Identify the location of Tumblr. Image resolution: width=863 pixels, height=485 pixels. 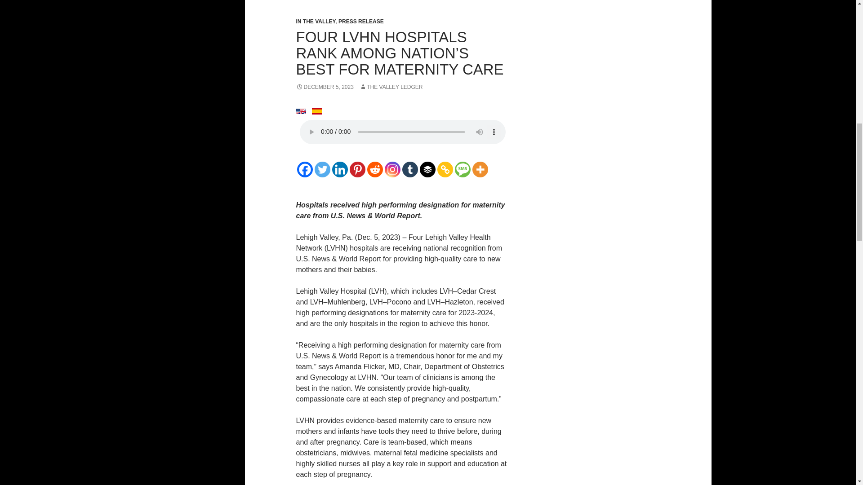
(410, 169).